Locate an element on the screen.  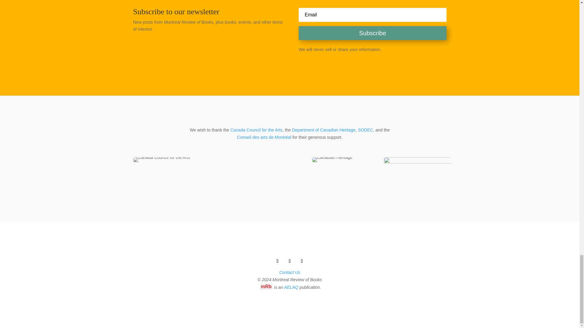
Follow on X is located at coordinates (290, 261).